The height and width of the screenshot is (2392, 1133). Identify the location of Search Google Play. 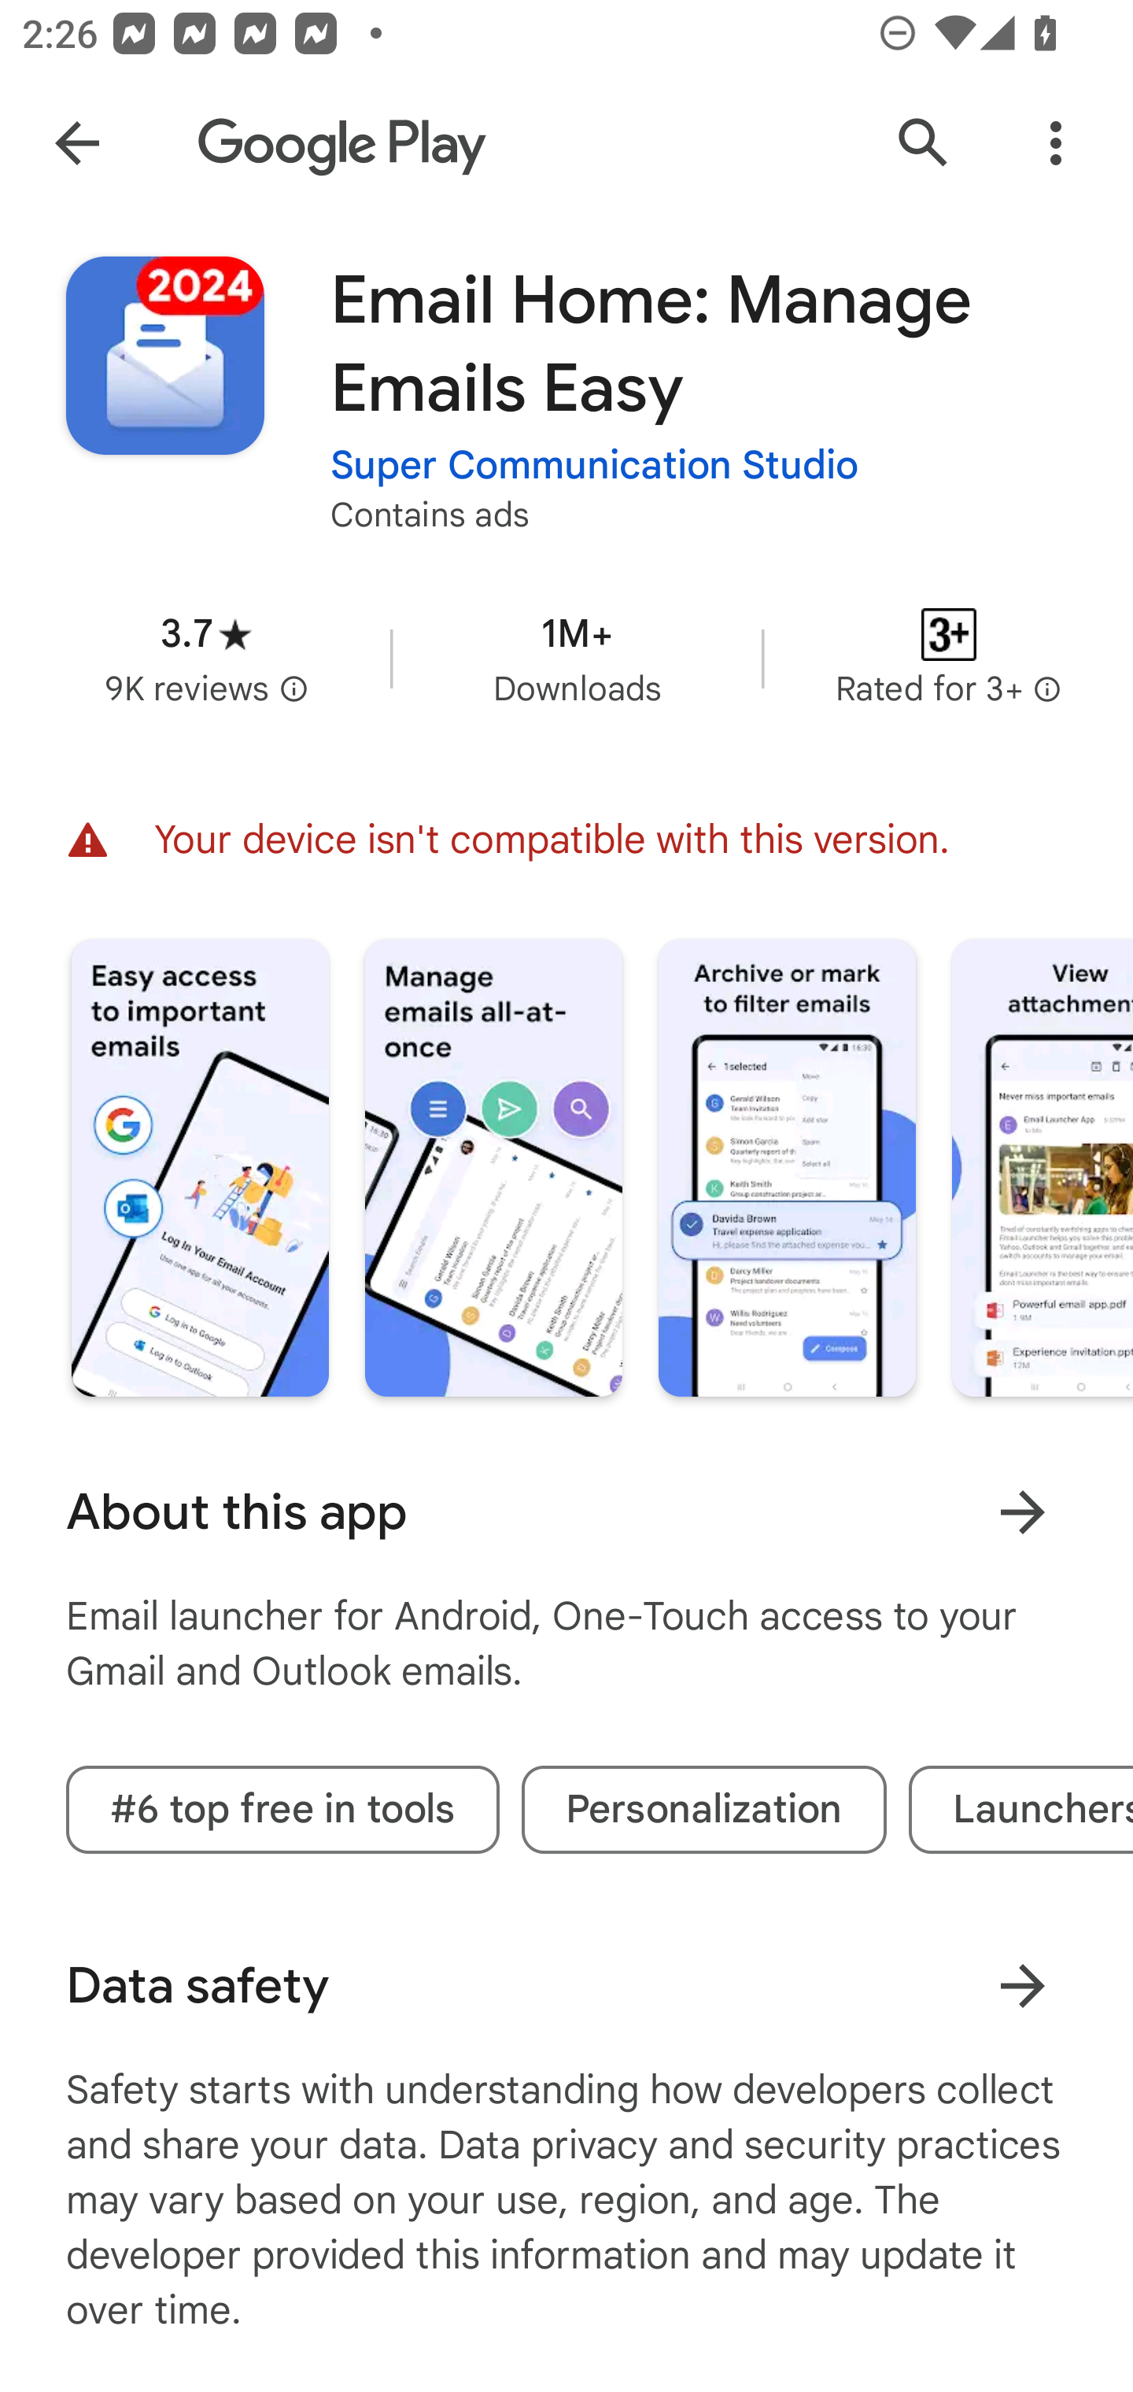
(924, 143).